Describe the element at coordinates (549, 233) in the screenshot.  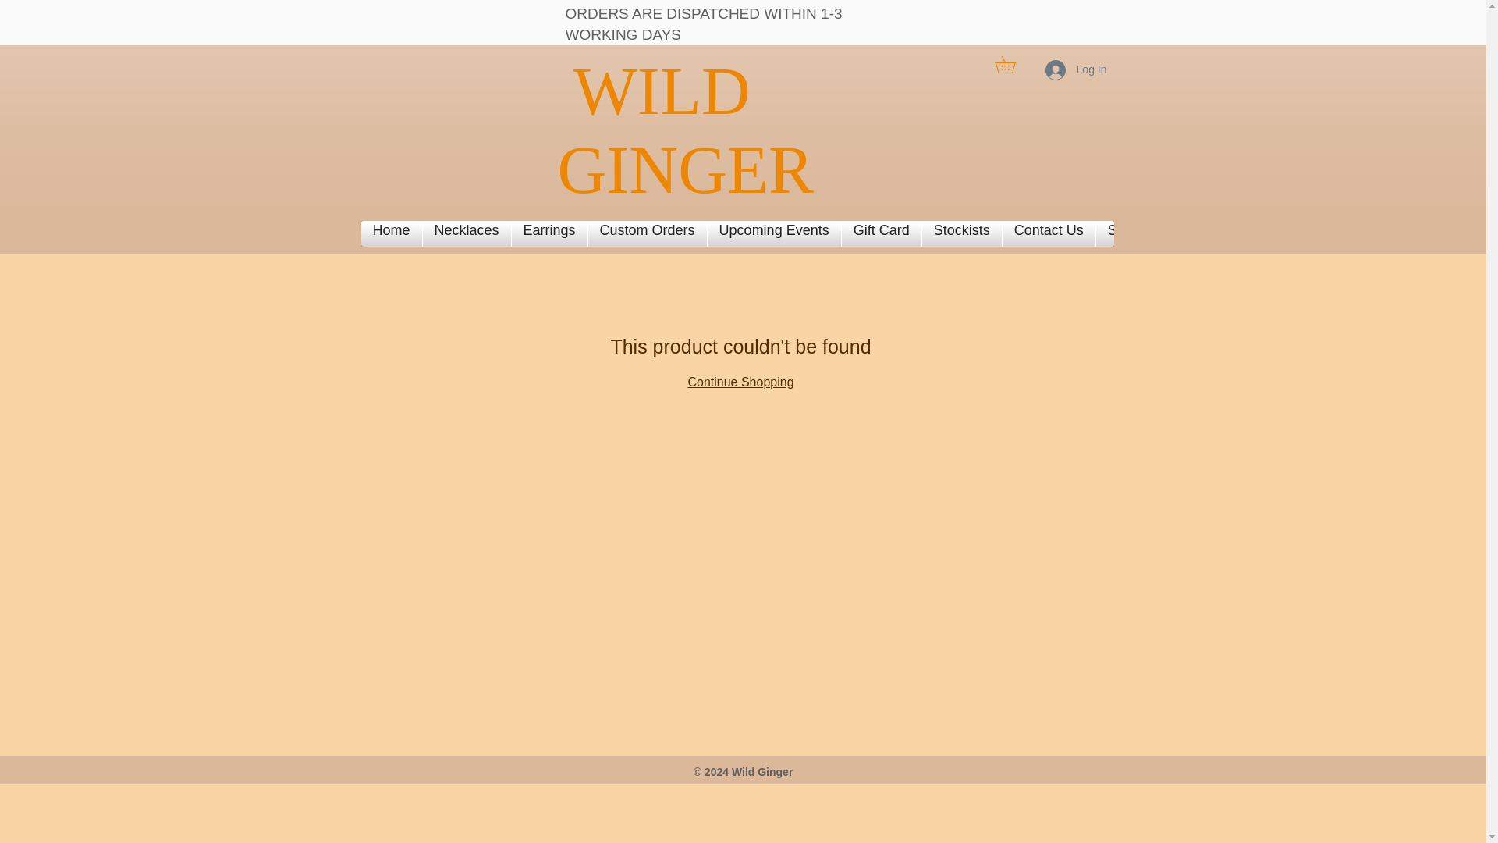
I see `Earrings` at that location.